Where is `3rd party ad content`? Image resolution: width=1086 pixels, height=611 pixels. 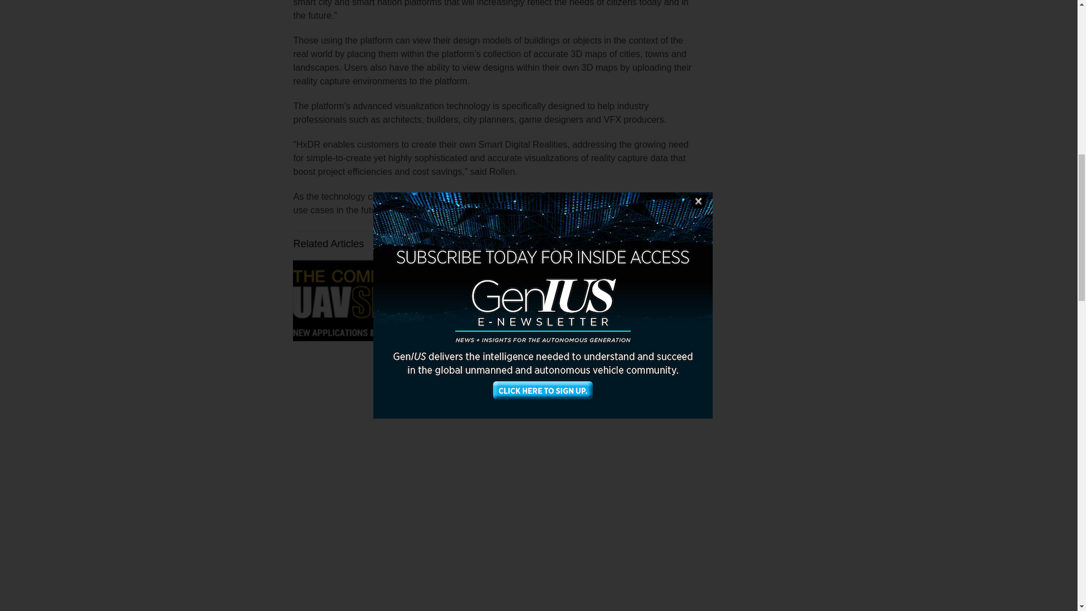
3rd party ad content is located at coordinates (801, 390).